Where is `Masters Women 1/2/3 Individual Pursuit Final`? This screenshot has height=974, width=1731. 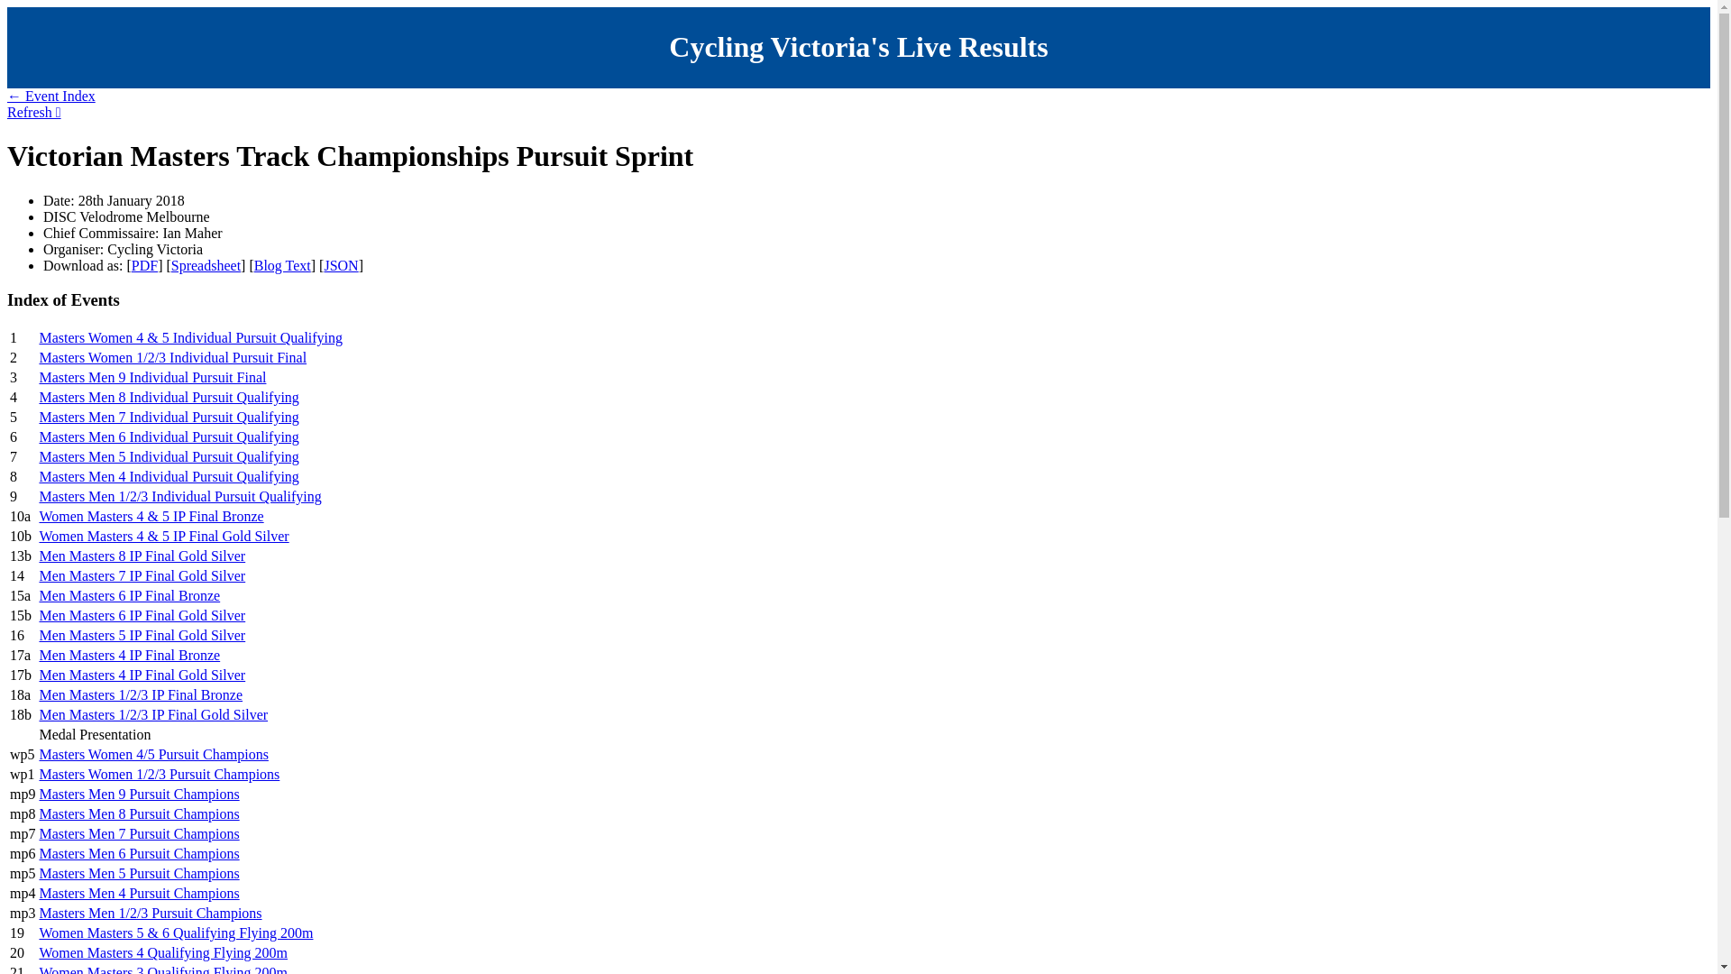
Masters Women 1/2/3 Individual Pursuit Final is located at coordinates (173, 357).